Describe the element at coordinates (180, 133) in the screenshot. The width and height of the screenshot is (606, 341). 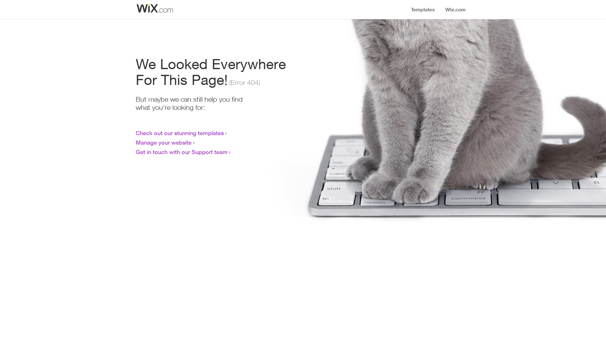
I see `Check out our stunning templates` at that location.